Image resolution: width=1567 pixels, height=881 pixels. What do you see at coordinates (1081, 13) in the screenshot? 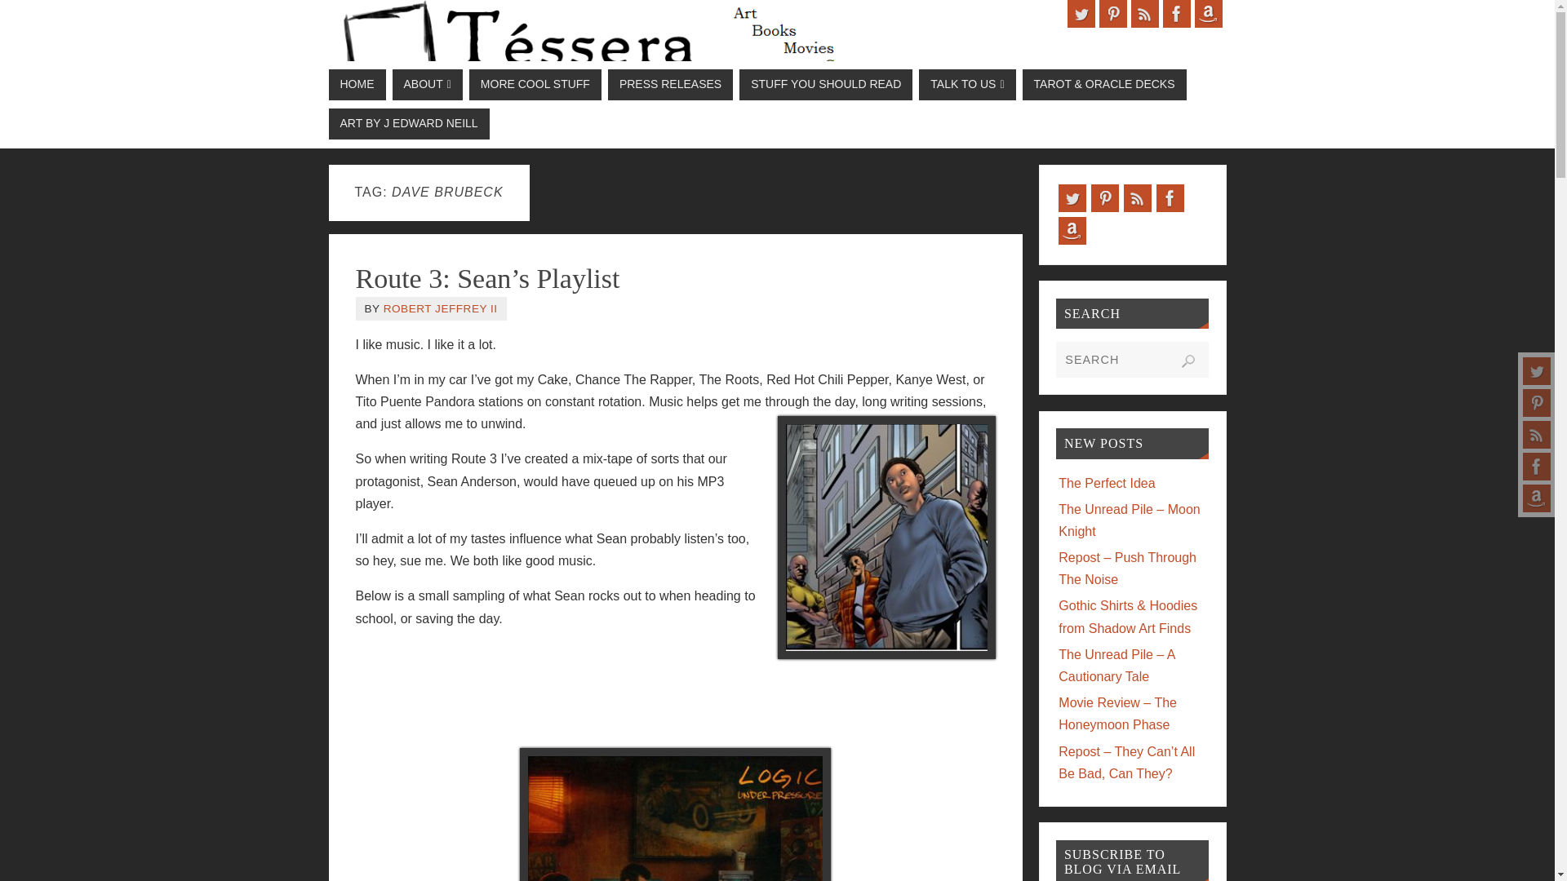
I see `Twitter` at bounding box center [1081, 13].